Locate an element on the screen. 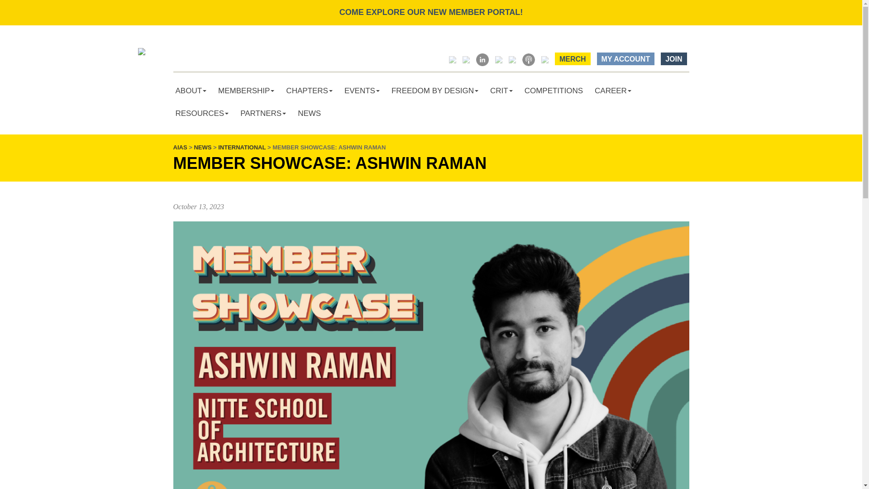 Image resolution: width=869 pixels, height=489 pixels. MY ACCOUNT is located at coordinates (626, 58).